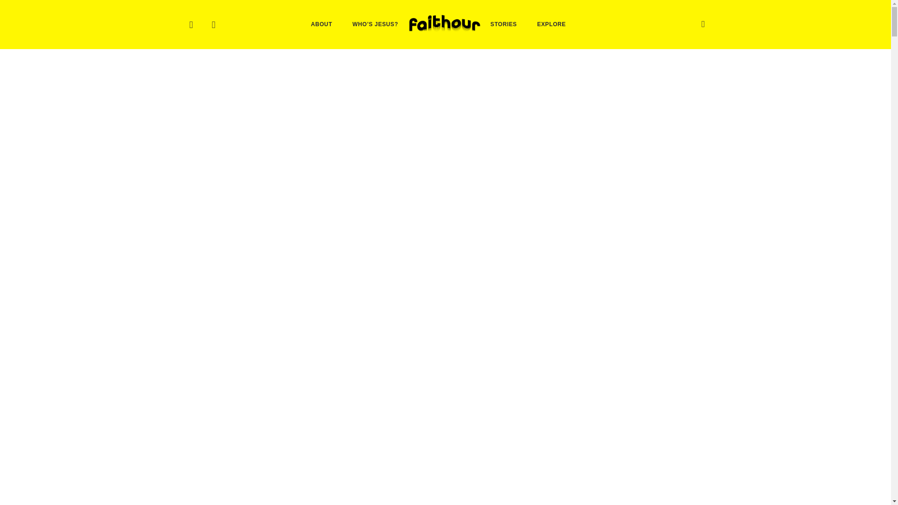 This screenshot has height=505, width=898. Describe the element at coordinates (504, 24) in the screenshot. I see `STORIES` at that location.